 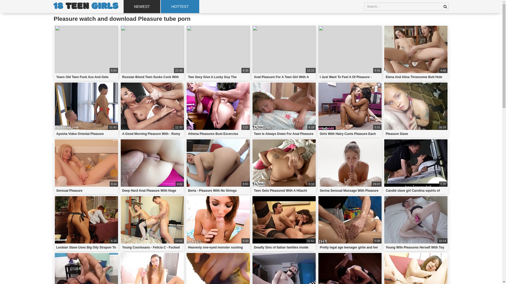 I want to click on NEWEST, so click(x=142, y=7).